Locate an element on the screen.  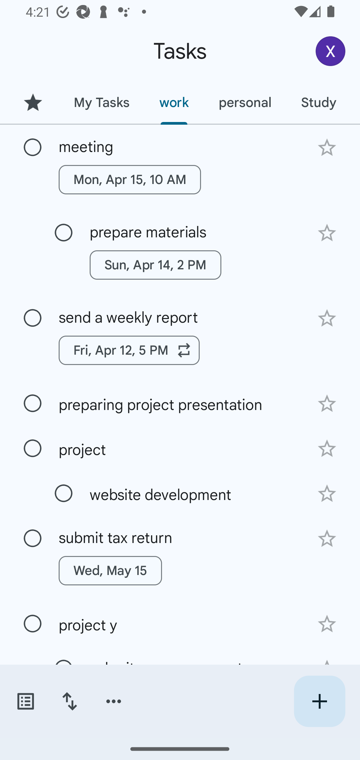
Starred is located at coordinates (33, 102).